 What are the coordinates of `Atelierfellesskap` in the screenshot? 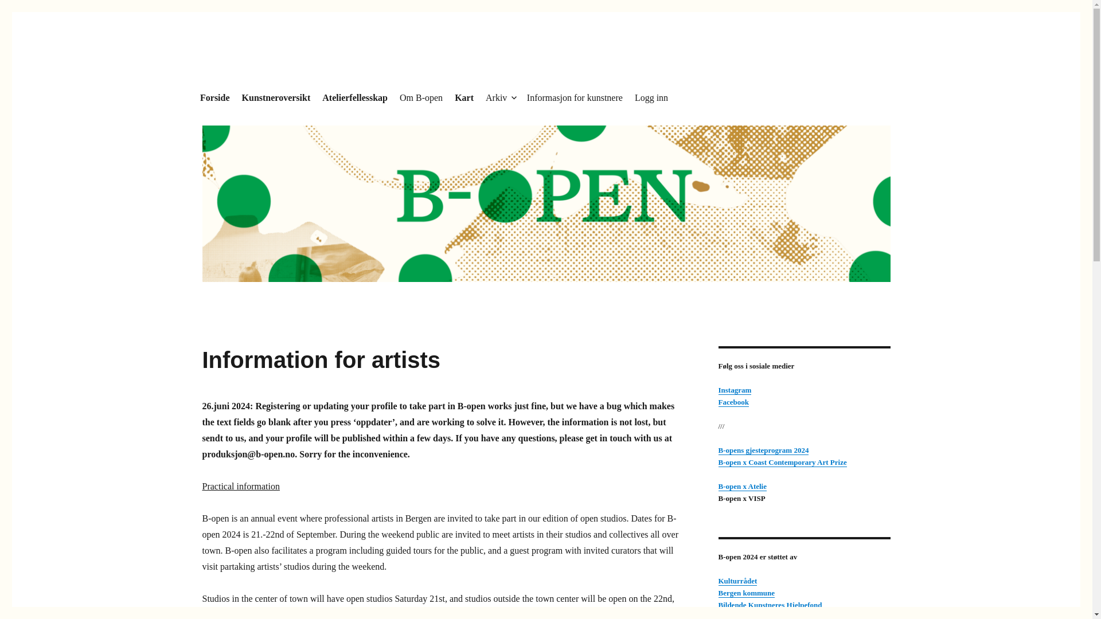 It's located at (356, 97).